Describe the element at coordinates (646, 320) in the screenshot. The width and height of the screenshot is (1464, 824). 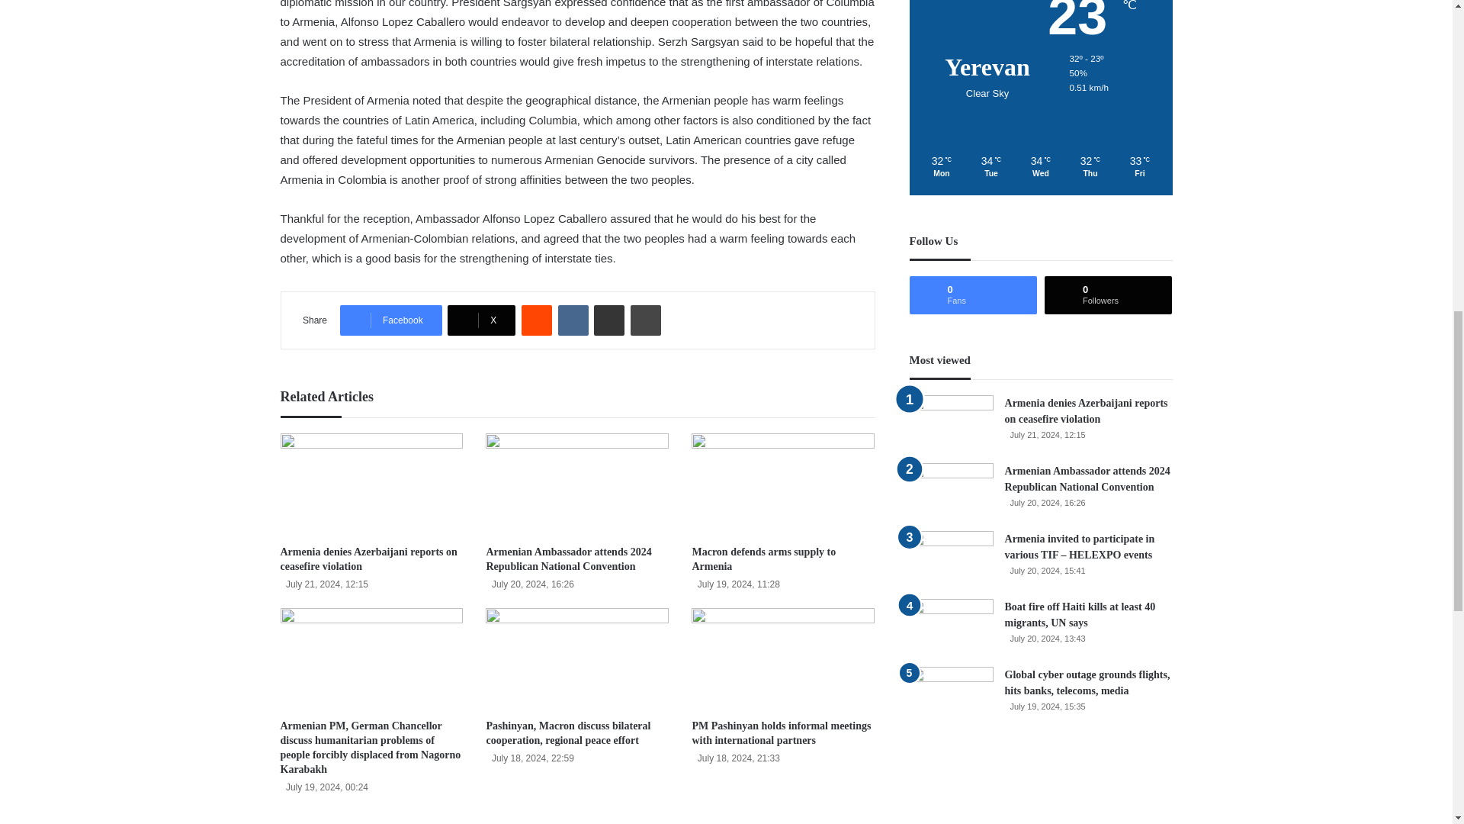
I see `Print` at that location.